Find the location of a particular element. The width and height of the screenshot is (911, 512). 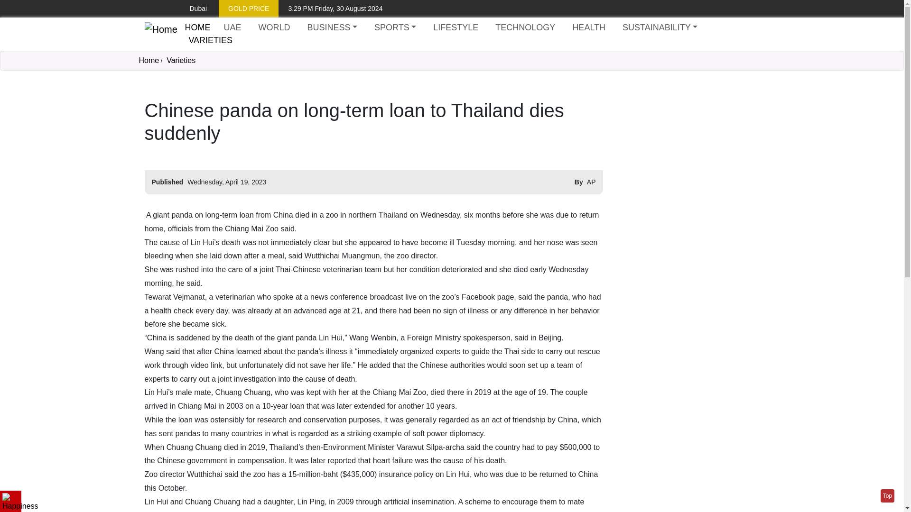

SPORTS is located at coordinates (395, 27).